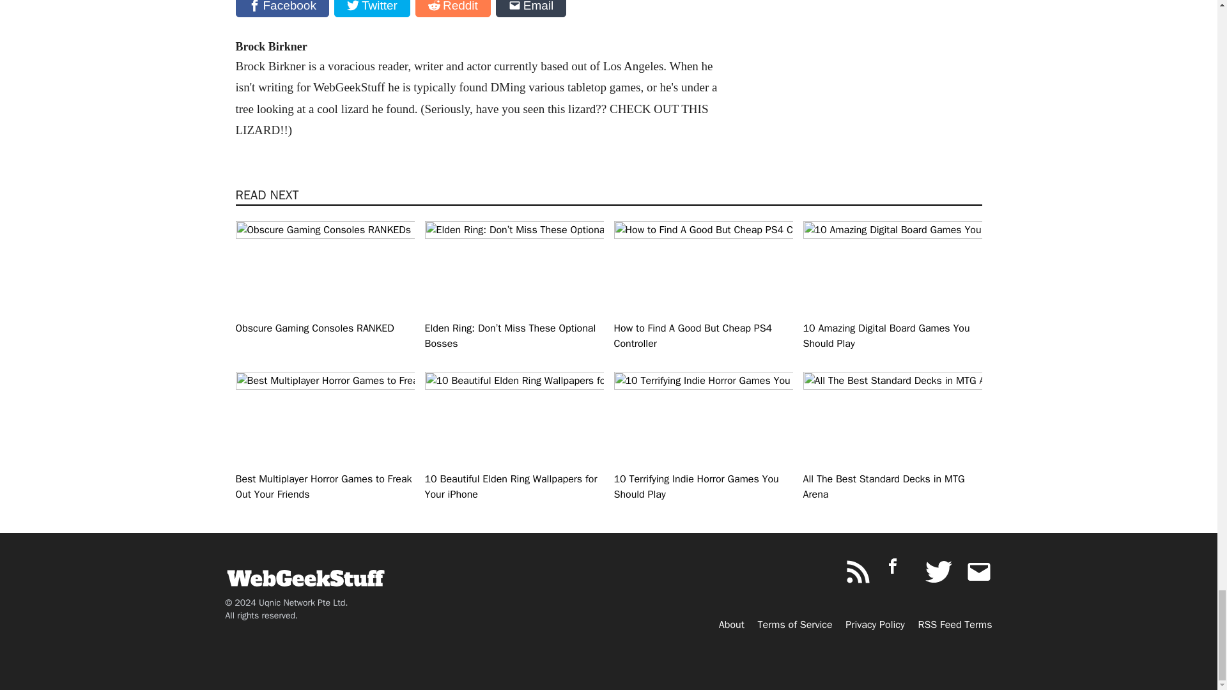 The width and height of the screenshot is (1227, 690). Describe the element at coordinates (732, 625) in the screenshot. I see `About` at that location.